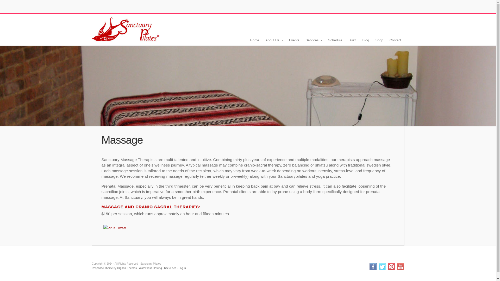 The width and height of the screenshot is (500, 281). Describe the element at coordinates (170, 268) in the screenshot. I see `RSS Feed` at that location.